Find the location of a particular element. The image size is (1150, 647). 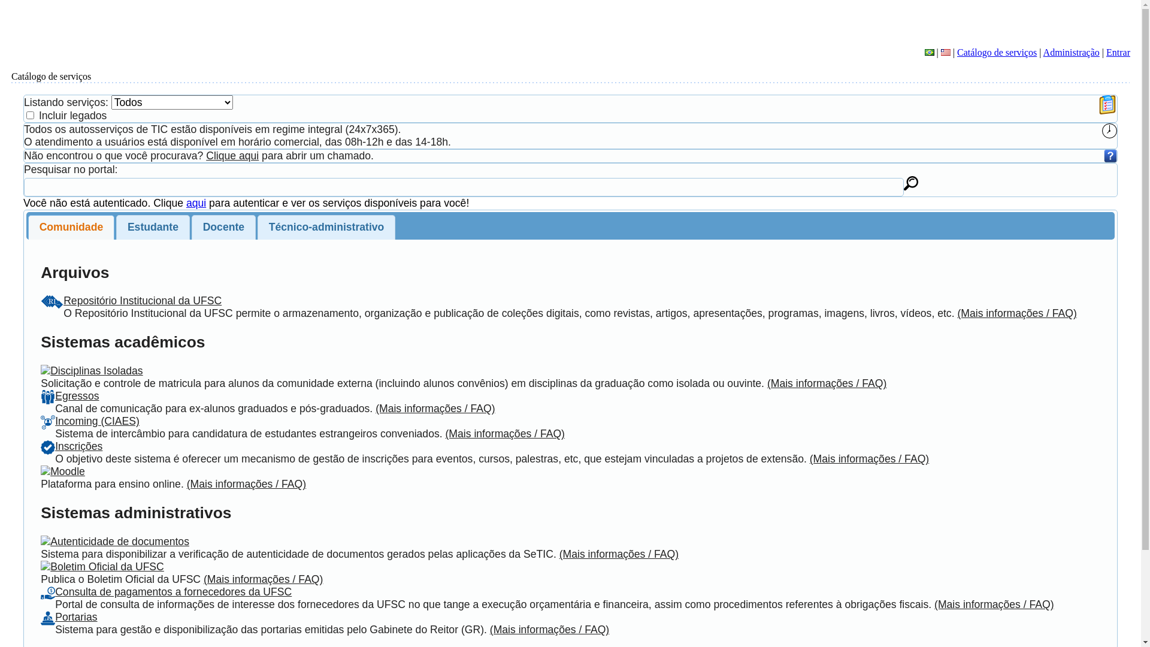

Disciplinas Isoladas is located at coordinates (97, 371).